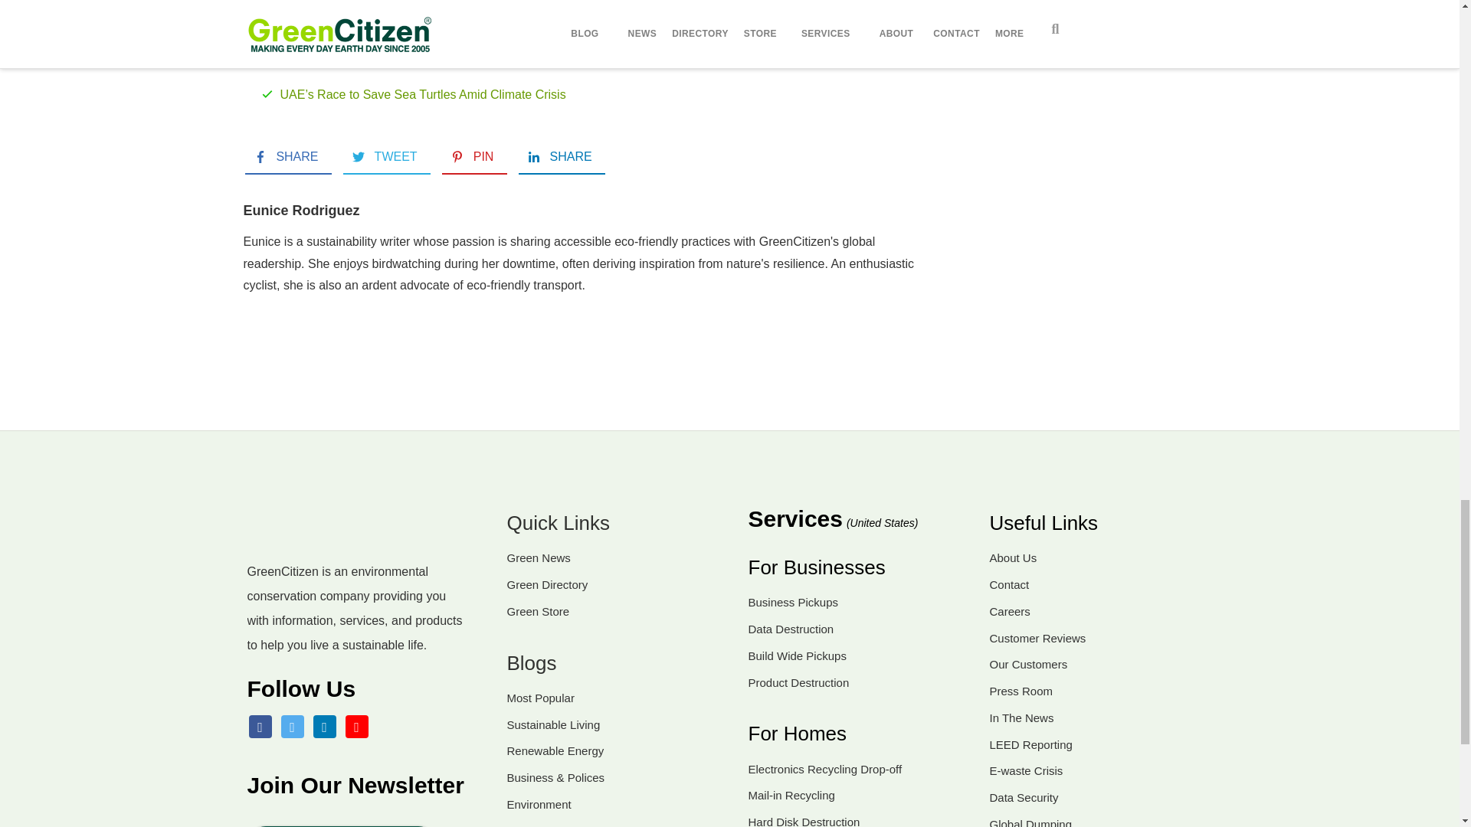  I want to click on All posts by Eunice Rodriguez, so click(302, 210).